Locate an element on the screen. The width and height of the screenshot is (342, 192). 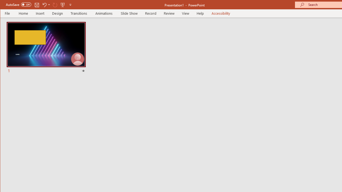
Review is located at coordinates (169, 13).